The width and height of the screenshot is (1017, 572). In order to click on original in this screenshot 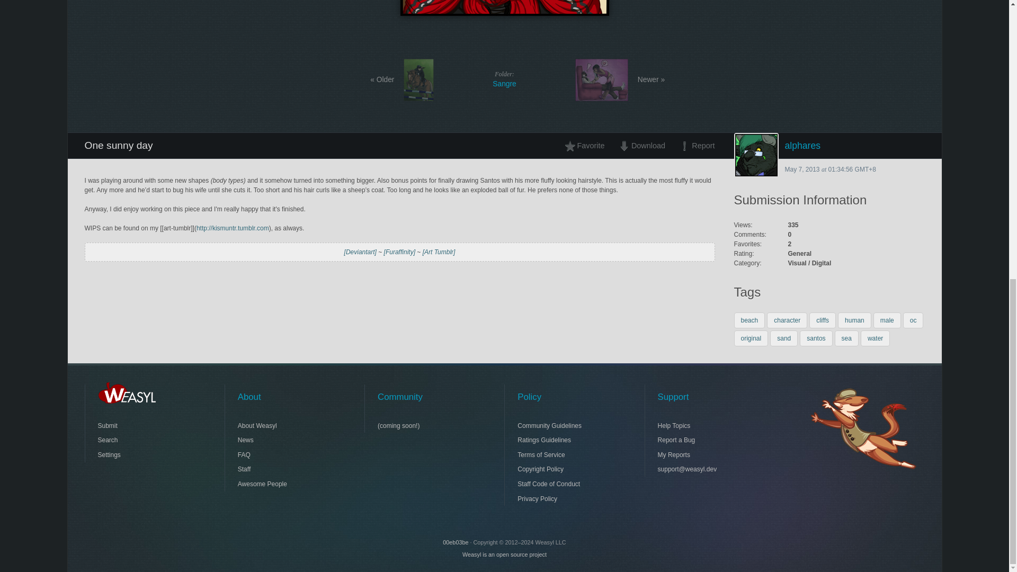, I will do `click(751, 338)`.